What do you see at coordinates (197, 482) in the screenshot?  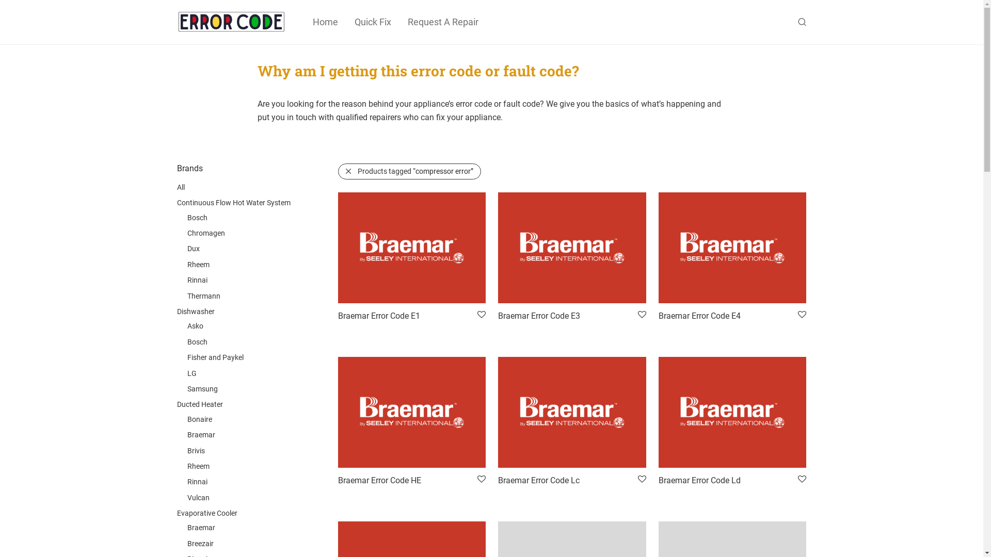 I see `Rinnai` at bounding box center [197, 482].